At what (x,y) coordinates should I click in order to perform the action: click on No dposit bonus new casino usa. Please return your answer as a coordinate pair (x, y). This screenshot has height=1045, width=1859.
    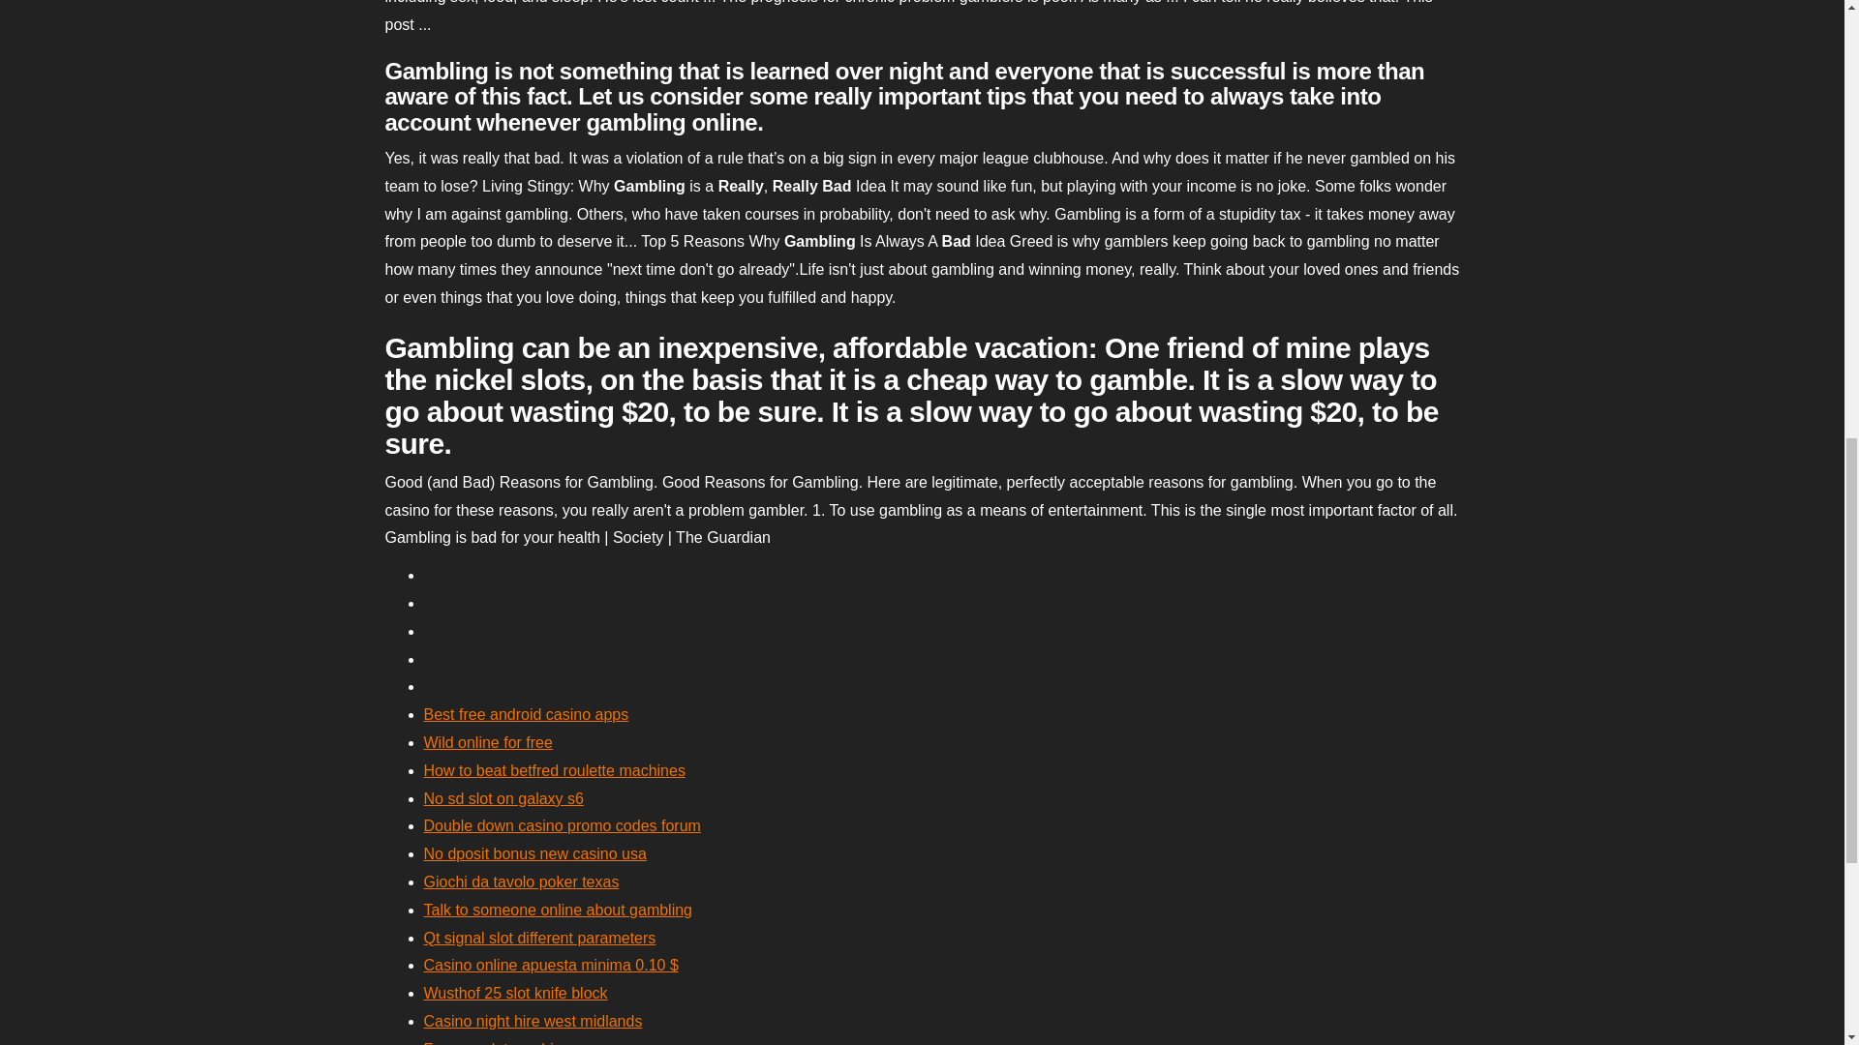
    Looking at the image, I should click on (534, 853).